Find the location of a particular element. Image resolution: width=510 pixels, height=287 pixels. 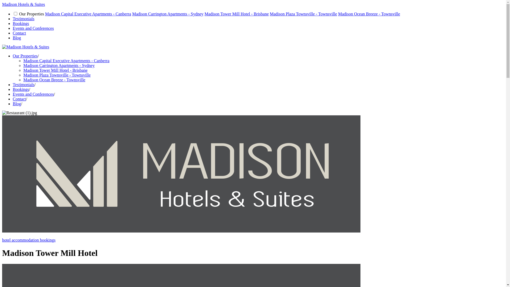

hotel accommodation bookings is located at coordinates (253, 236).